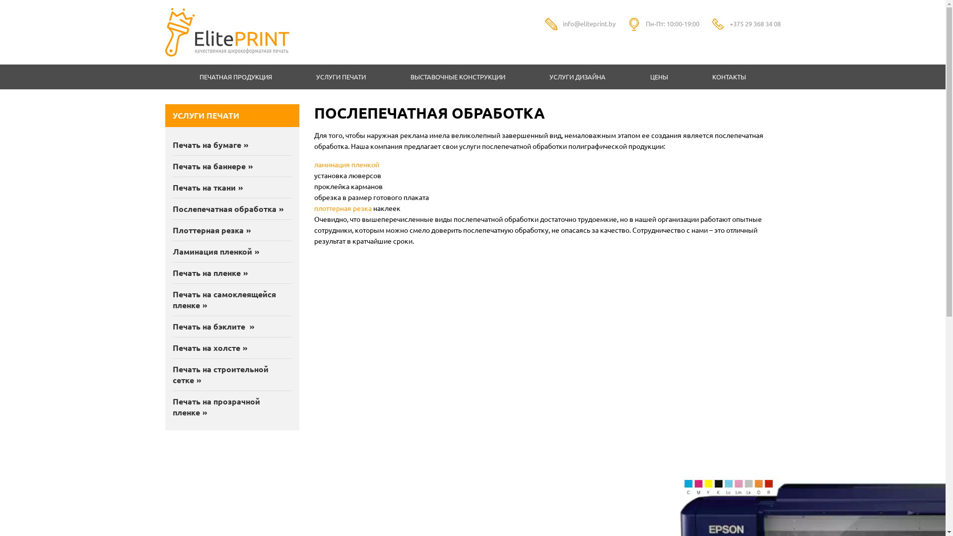 The width and height of the screenshot is (953, 536). What do you see at coordinates (589, 23) in the screenshot?
I see `info@eliteprint.by` at bounding box center [589, 23].